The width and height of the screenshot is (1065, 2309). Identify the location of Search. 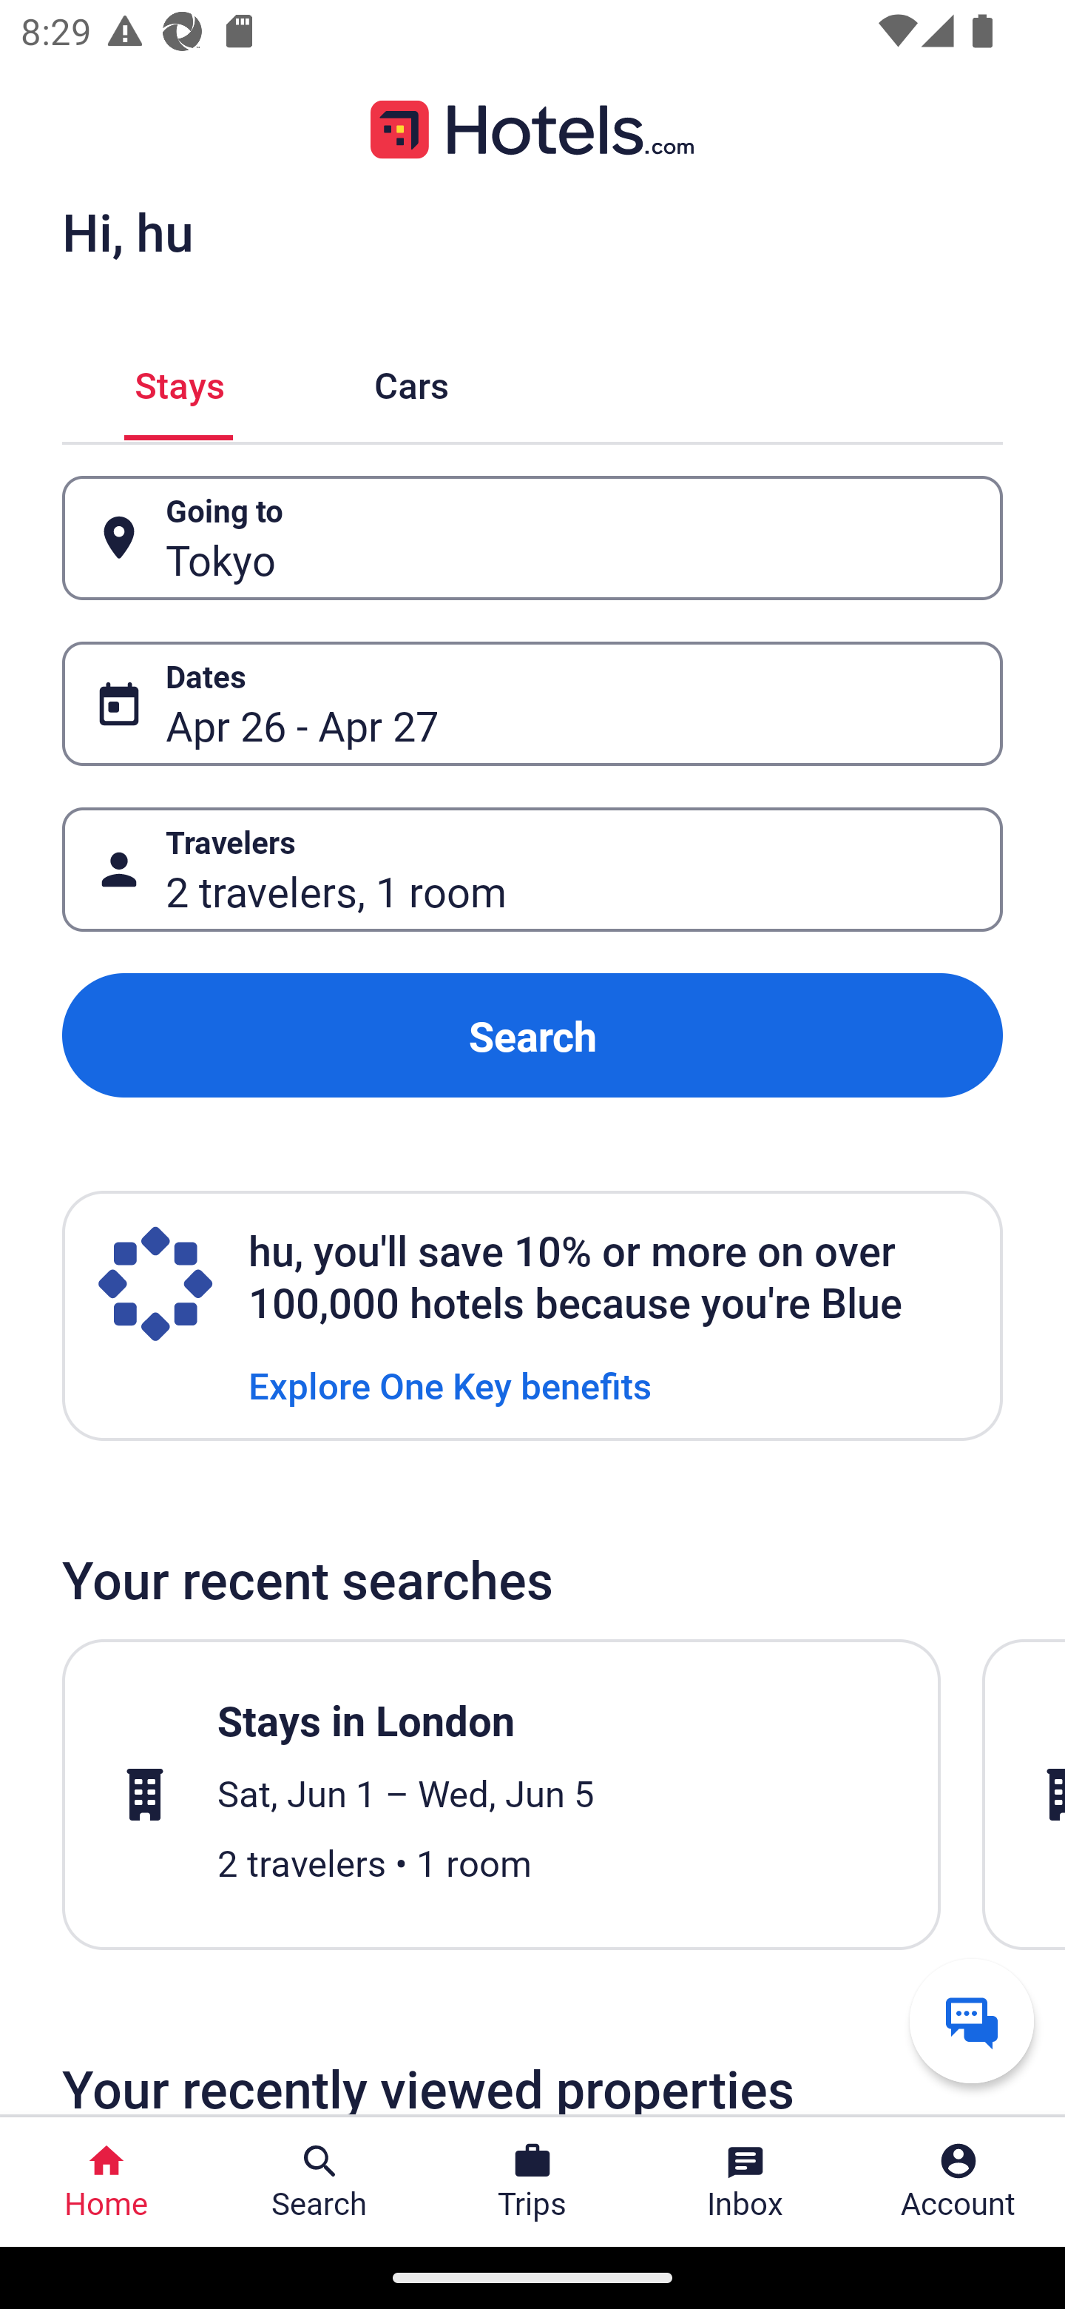
(532, 1035).